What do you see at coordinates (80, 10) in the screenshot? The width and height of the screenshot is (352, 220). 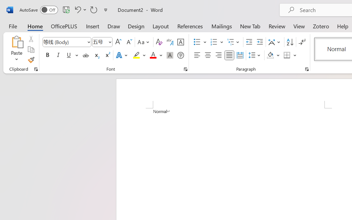 I see `Undo Apply Quick Style` at bounding box center [80, 10].